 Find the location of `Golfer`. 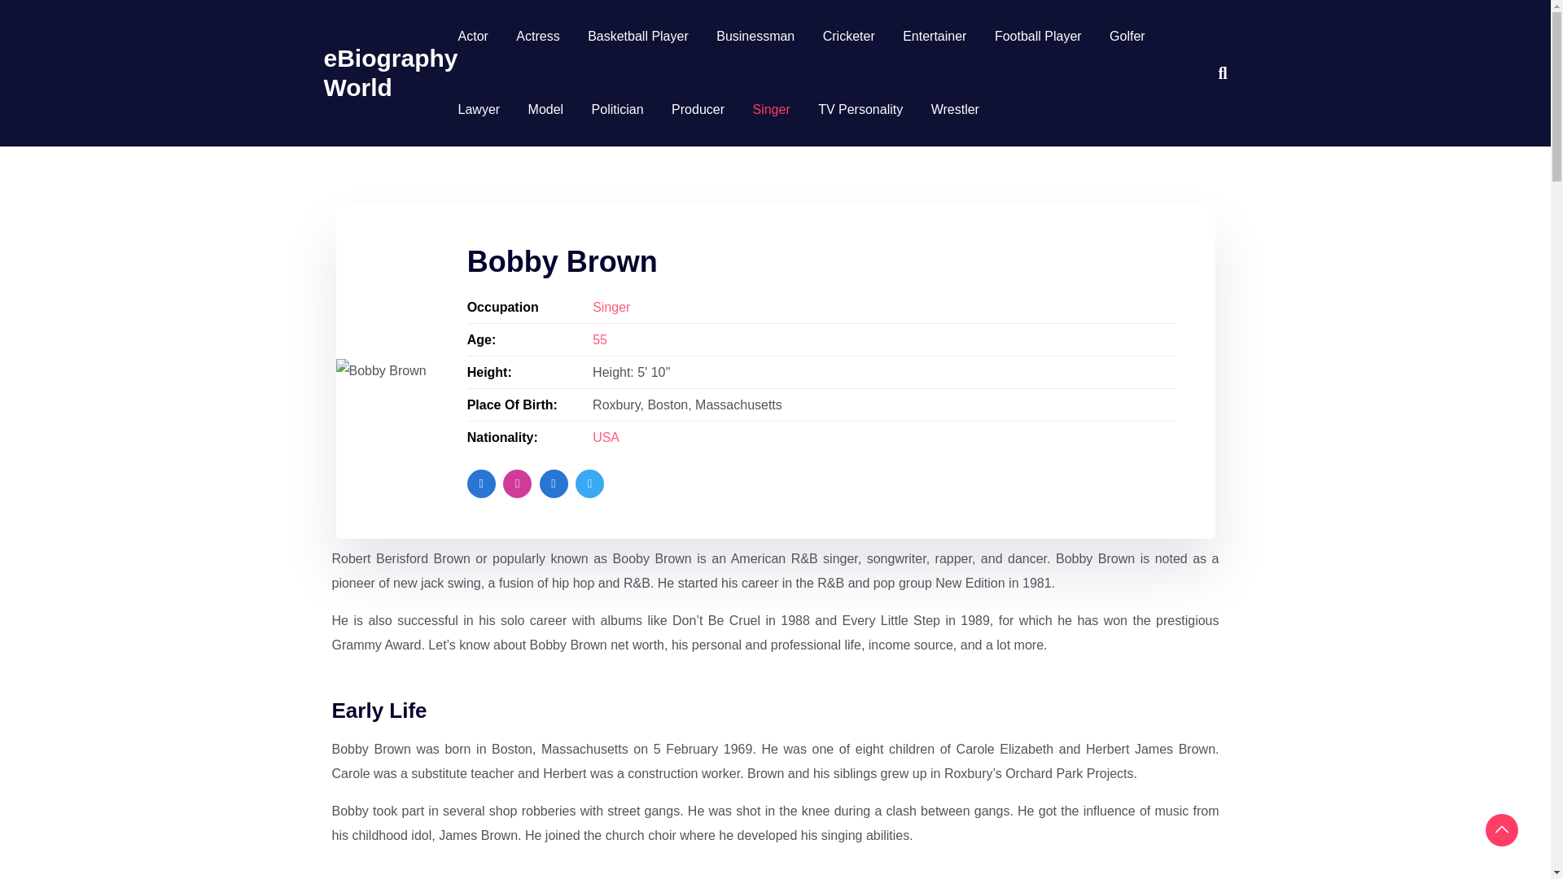

Golfer is located at coordinates (1127, 36).